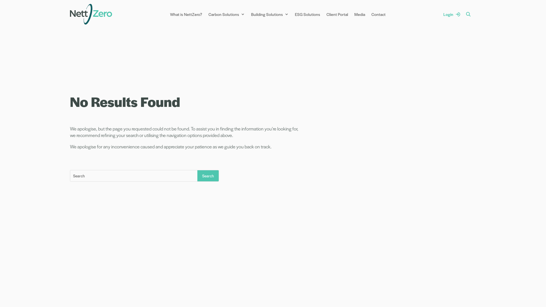 The width and height of the screenshot is (546, 307). What do you see at coordinates (337, 14) in the screenshot?
I see `Client Portal` at bounding box center [337, 14].